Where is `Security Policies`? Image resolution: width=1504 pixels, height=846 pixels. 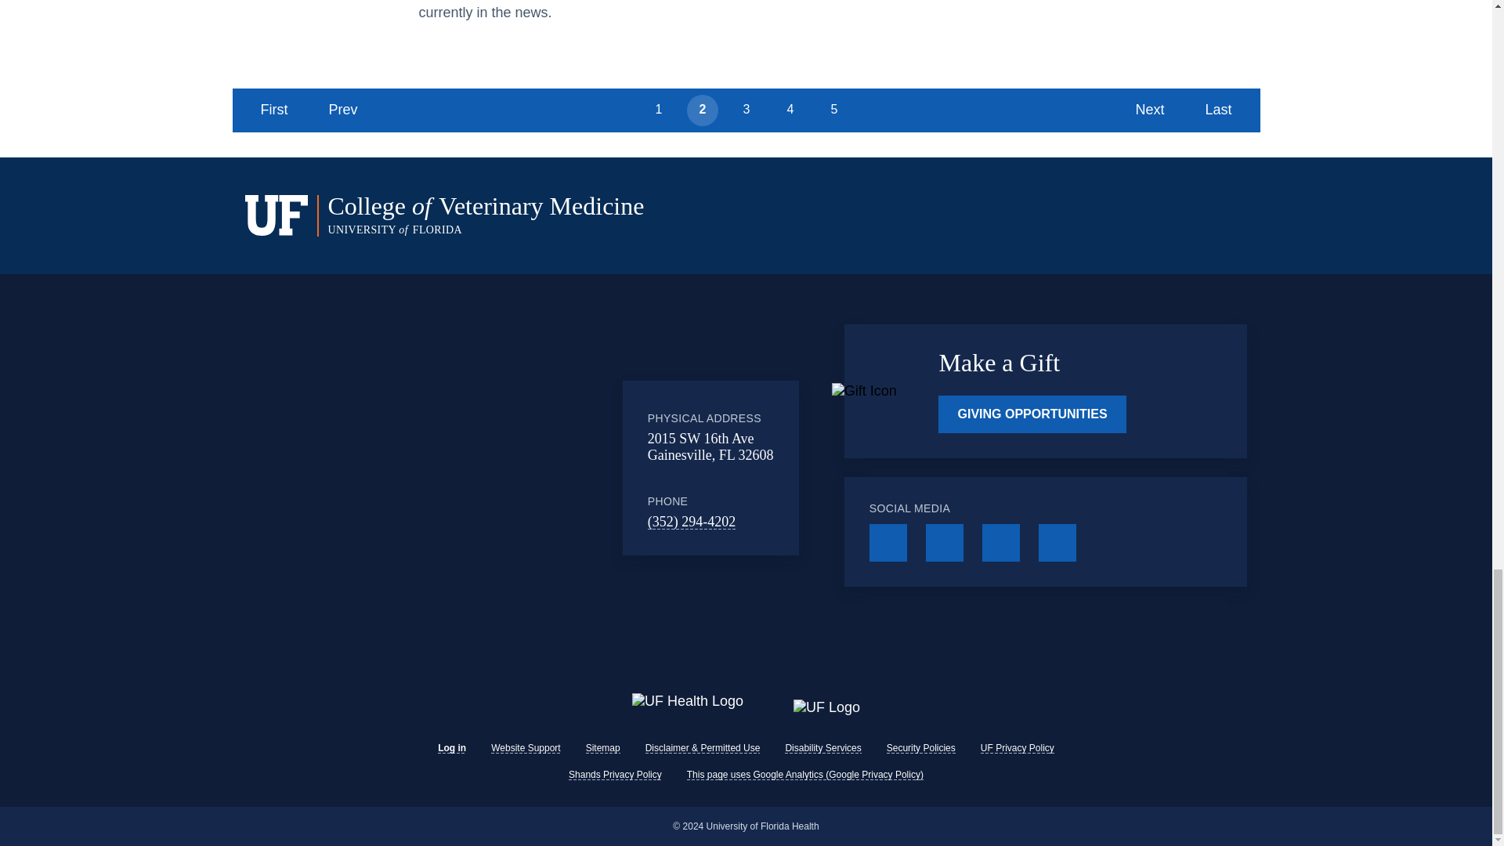 Security Policies is located at coordinates (921, 748).